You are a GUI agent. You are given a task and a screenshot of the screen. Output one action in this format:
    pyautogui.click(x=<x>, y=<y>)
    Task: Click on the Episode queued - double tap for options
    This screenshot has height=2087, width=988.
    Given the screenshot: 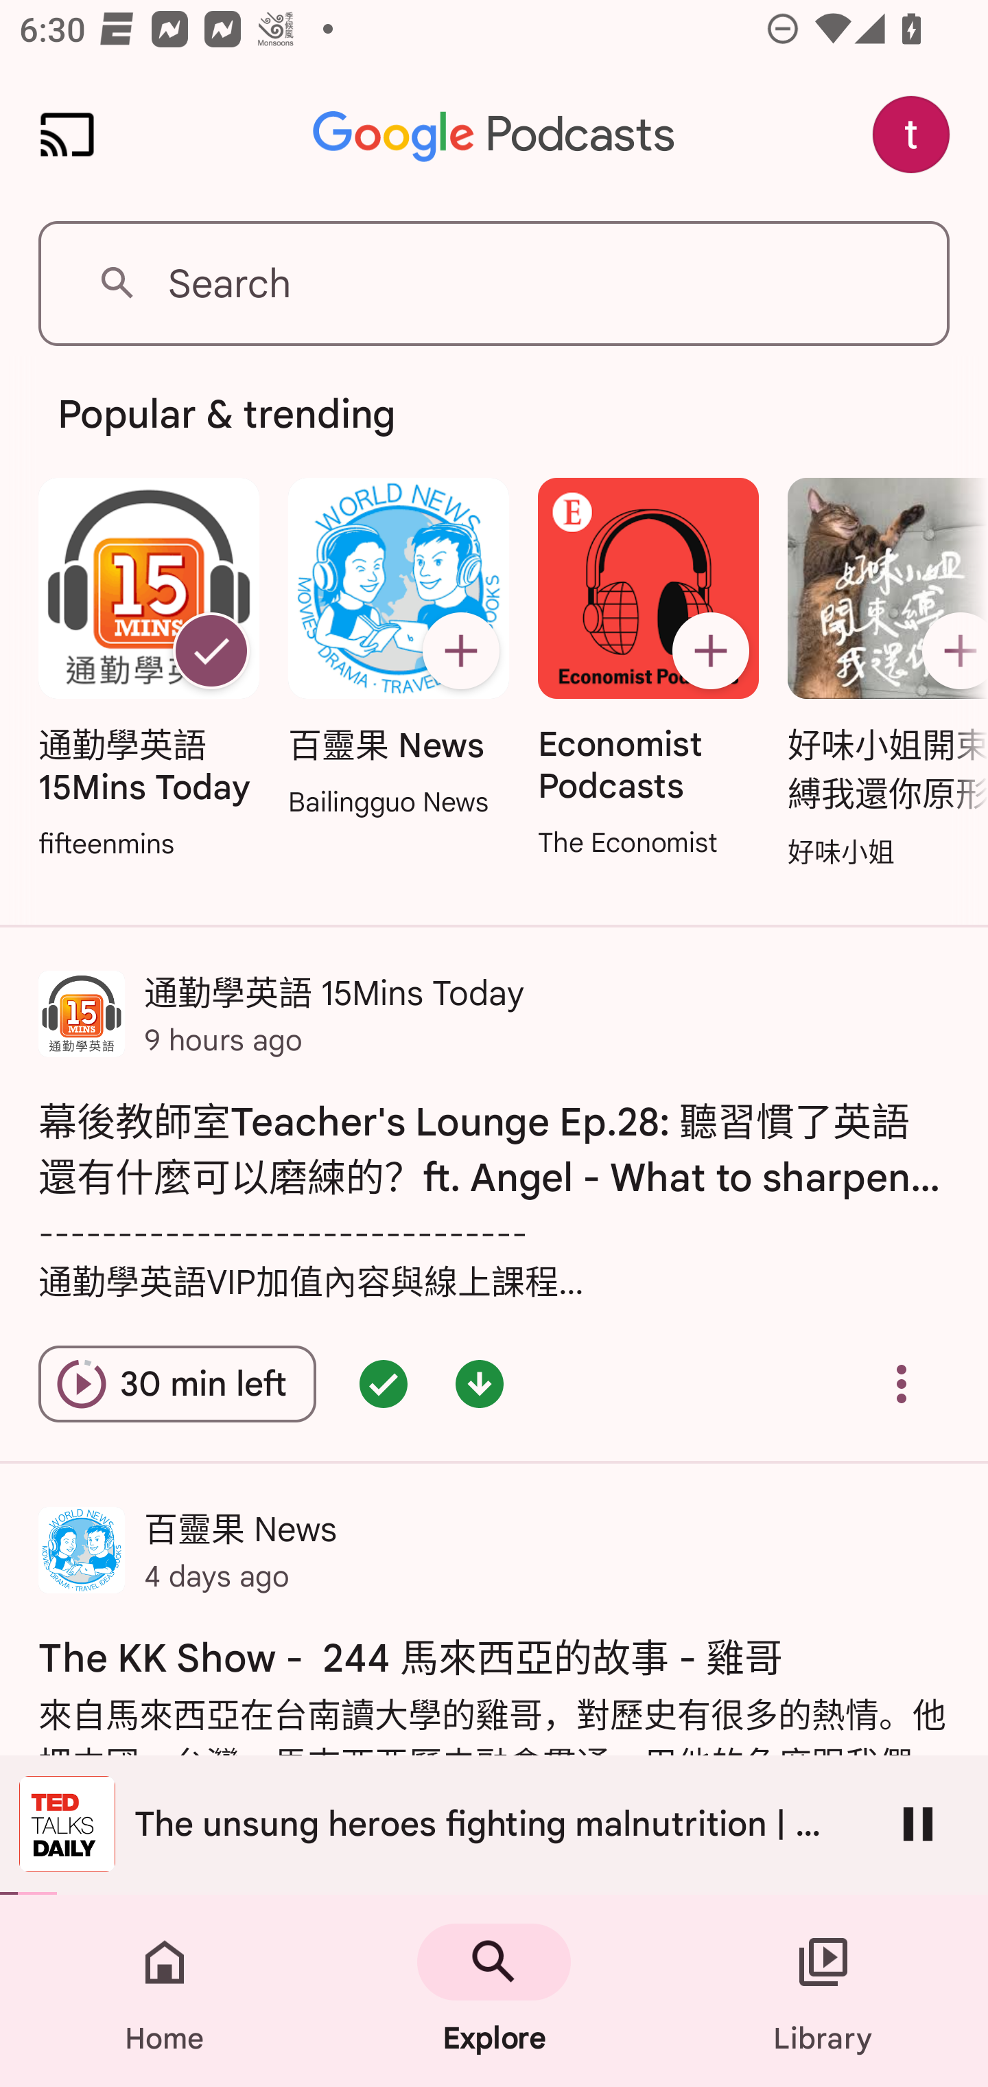 What is the action you would take?
    pyautogui.click(x=384, y=1384)
    